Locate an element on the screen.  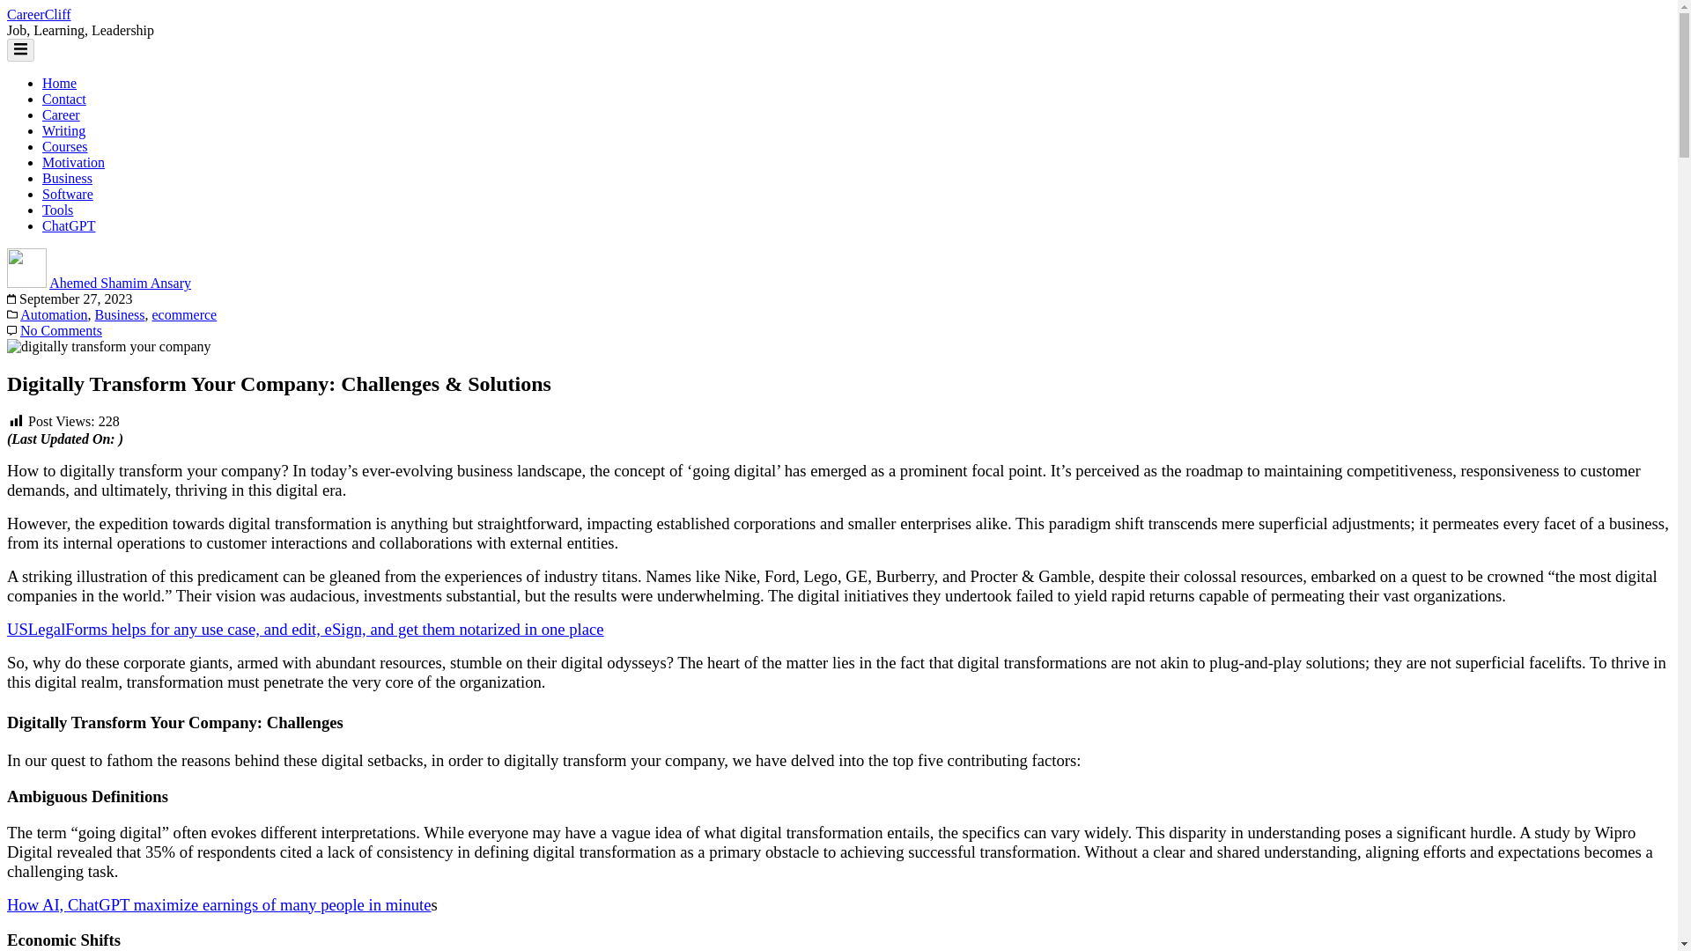
How AI, ChatGPT maximize earnings of many people in minute is located at coordinates (218, 904).